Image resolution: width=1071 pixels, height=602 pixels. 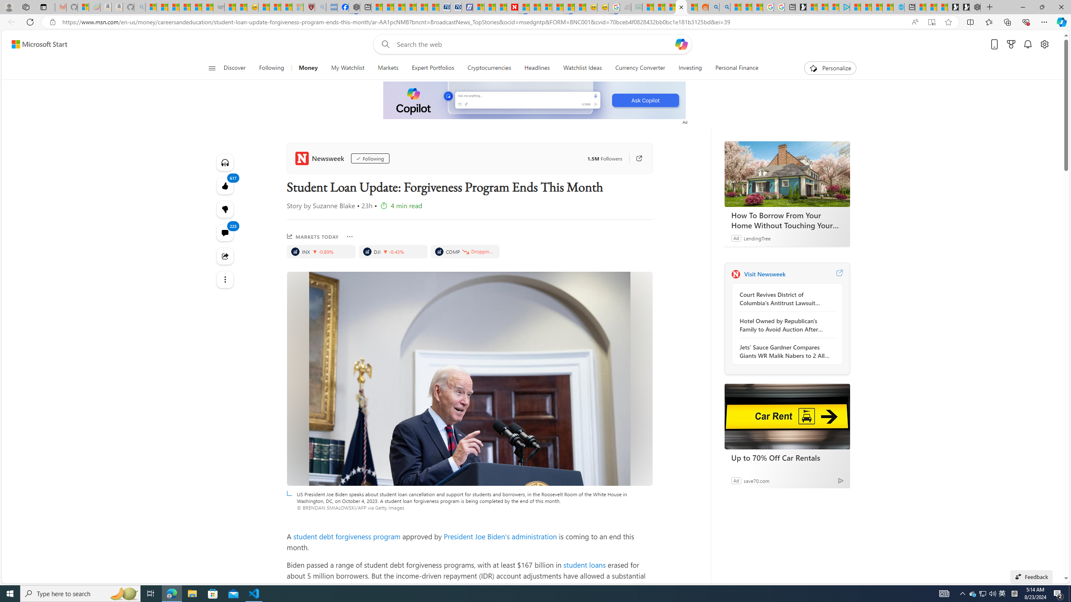 What do you see at coordinates (584, 565) in the screenshot?
I see `student loans` at bounding box center [584, 565].